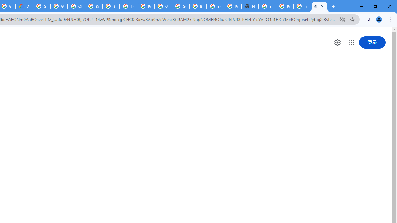 The height and width of the screenshot is (223, 397). I want to click on Google Cloud Platform, so click(181, 6).